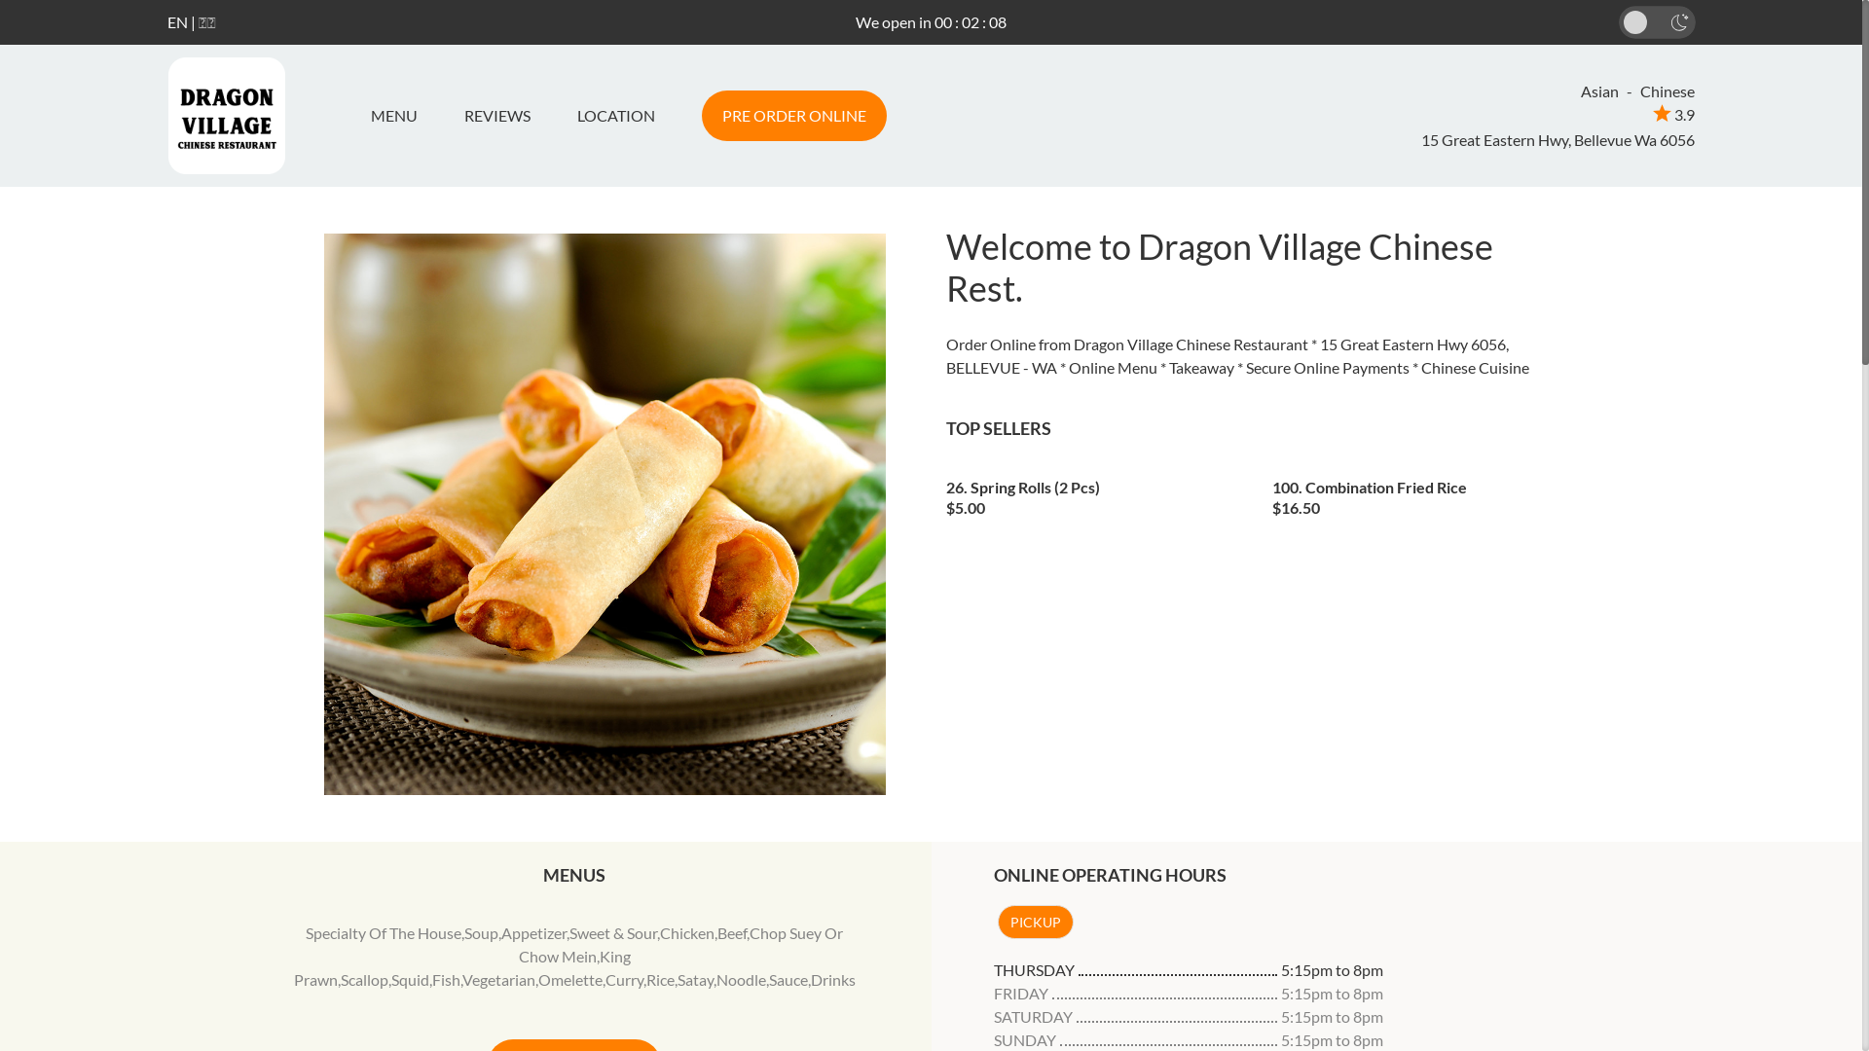 This screenshot has height=1051, width=1869. I want to click on Curry, so click(625, 979).